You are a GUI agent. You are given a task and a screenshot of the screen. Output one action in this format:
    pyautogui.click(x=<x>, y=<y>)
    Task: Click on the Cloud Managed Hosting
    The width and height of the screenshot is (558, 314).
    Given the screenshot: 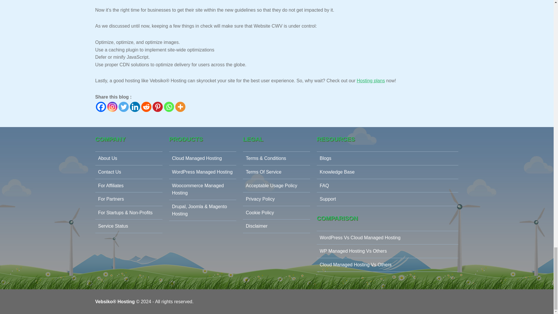 What is the action you would take?
    pyautogui.click(x=202, y=158)
    